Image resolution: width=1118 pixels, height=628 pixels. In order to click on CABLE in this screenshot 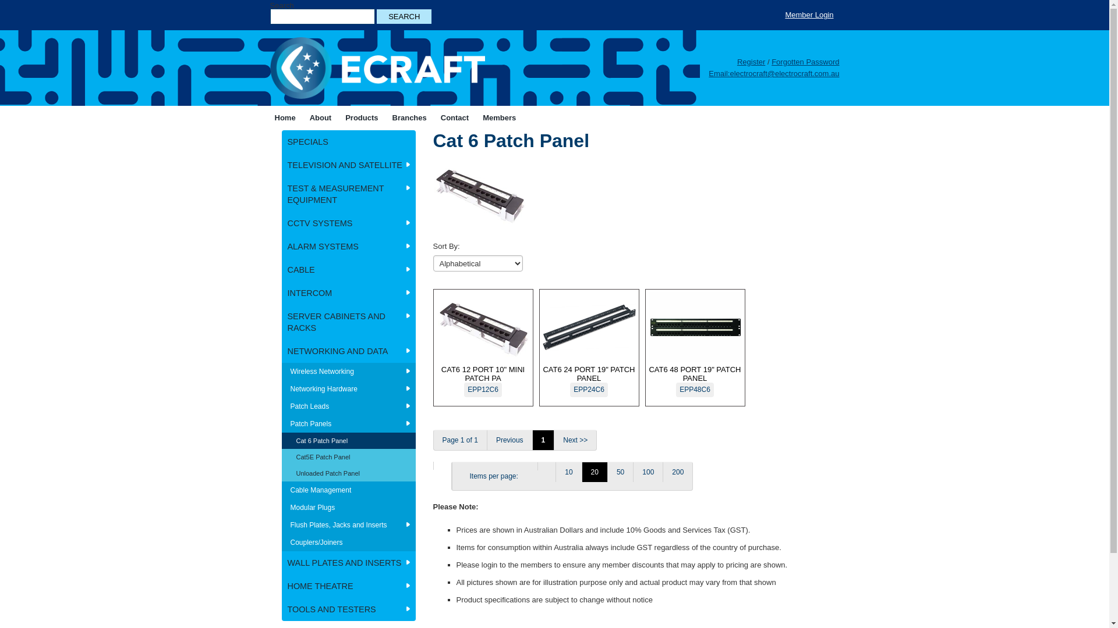, I will do `click(349, 270)`.